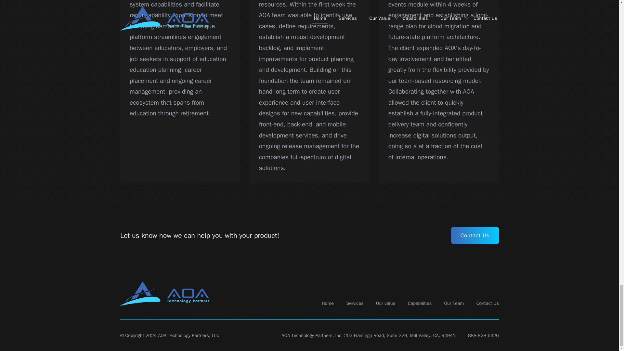 The width and height of the screenshot is (624, 351). What do you see at coordinates (487, 303) in the screenshot?
I see `Contact Us` at bounding box center [487, 303].